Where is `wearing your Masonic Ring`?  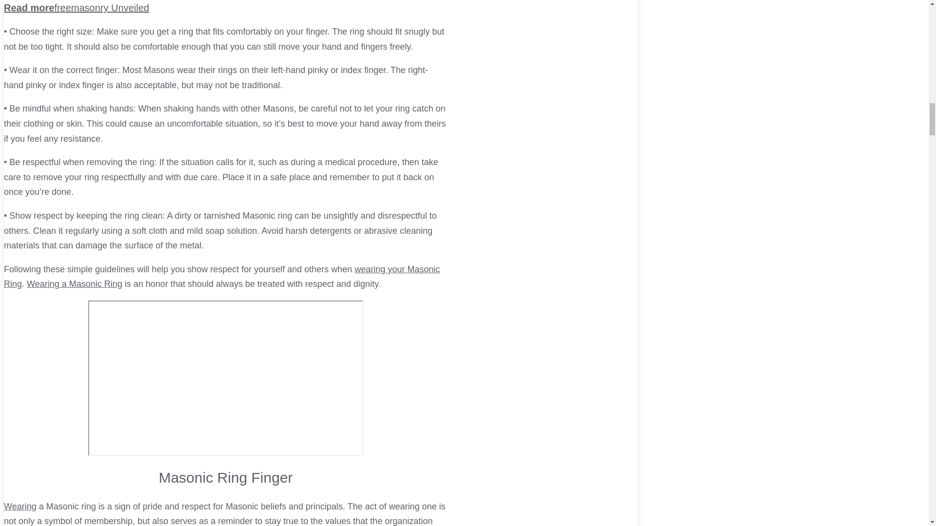
wearing your Masonic Ring is located at coordinates (221, 277).